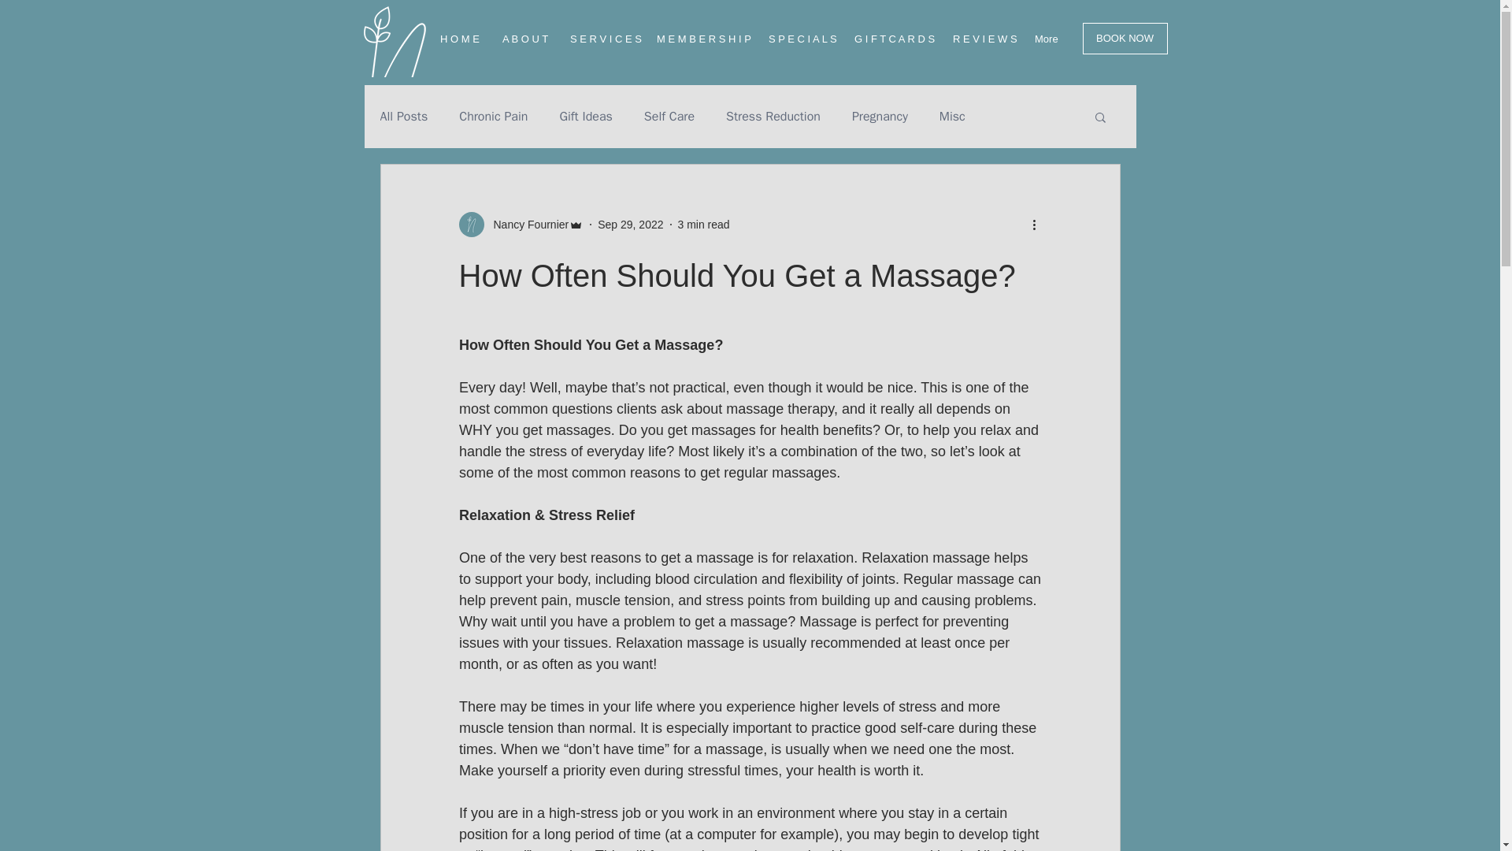  I want to click on All Posts, so click(403, 117).